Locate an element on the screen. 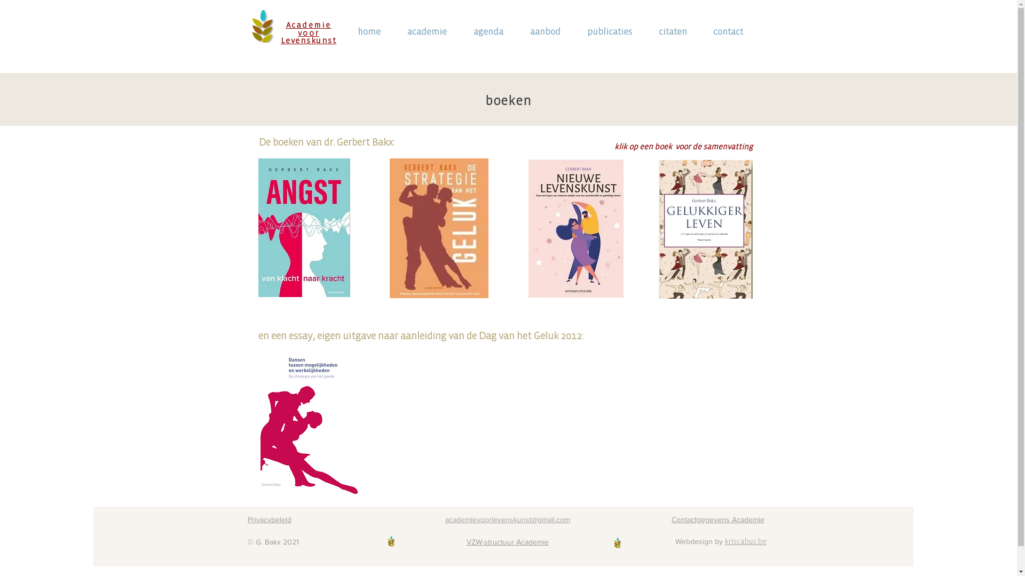 This screenshot has width=1025, height=576. kriscabus.be is located at coordinates (746, 541).